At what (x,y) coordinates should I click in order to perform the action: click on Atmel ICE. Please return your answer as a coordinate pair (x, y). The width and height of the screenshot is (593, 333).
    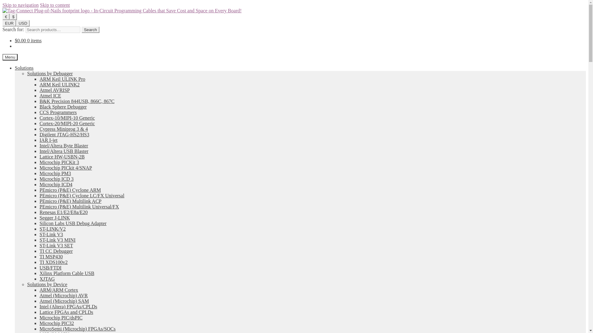
    Looking at the image, I should click on (50, 96).